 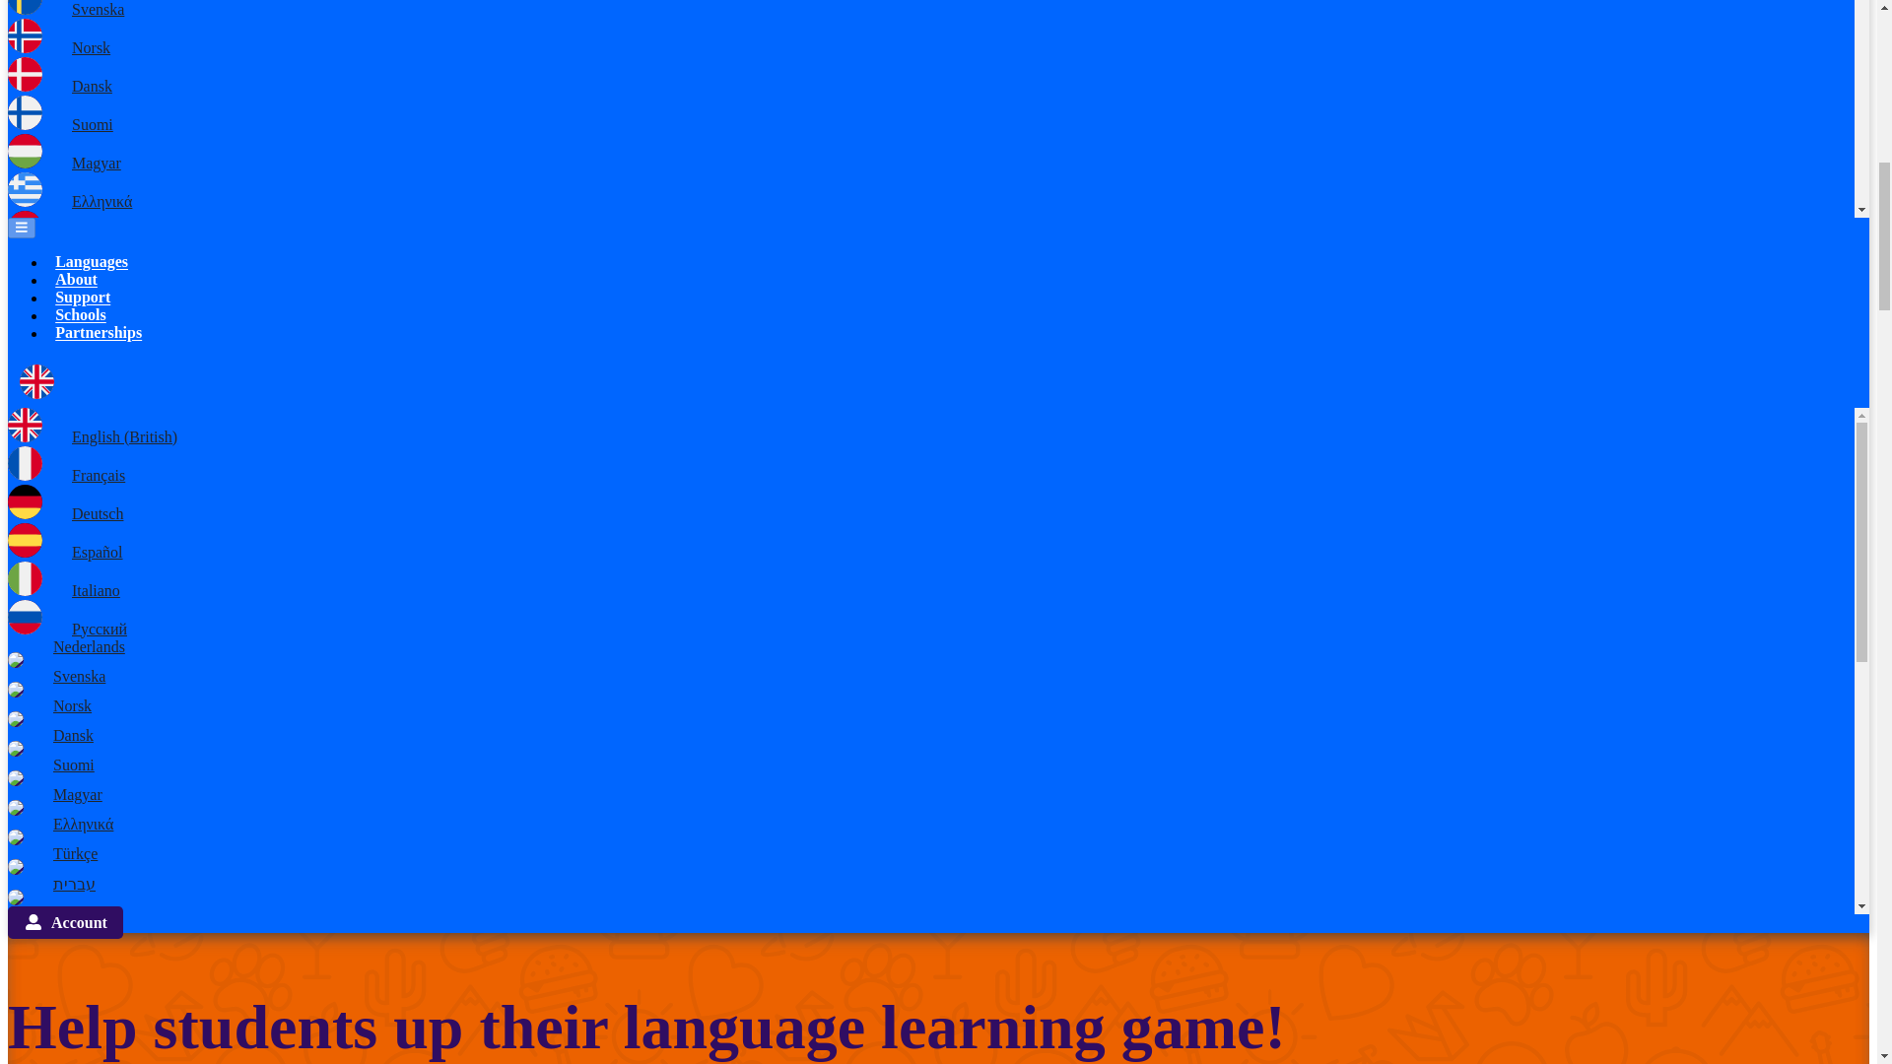 I want to click on Svenska, so click(x=65, y=10).